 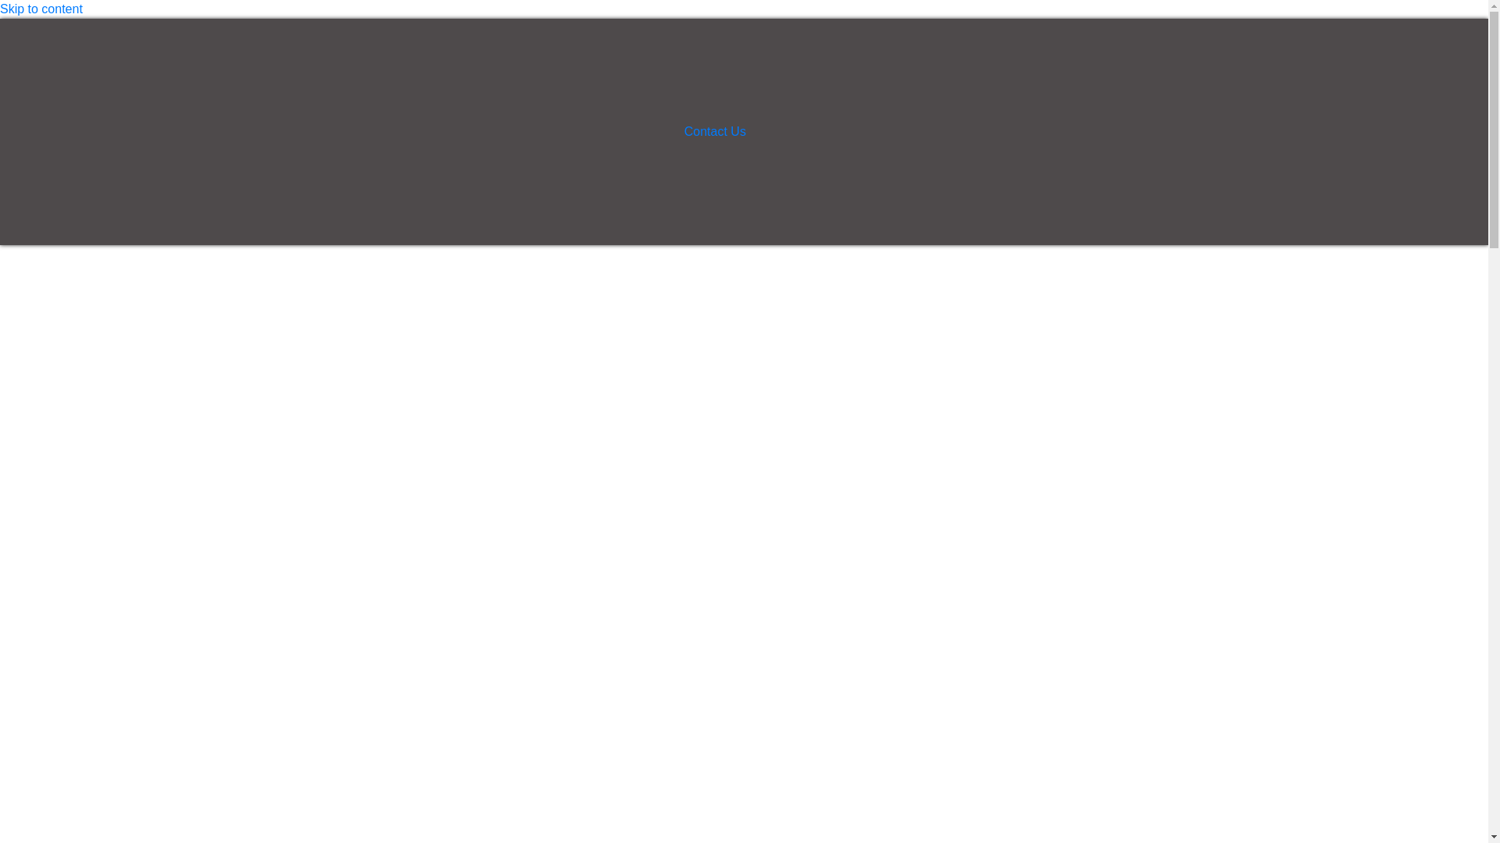 What do you see at coordinates (1111, 129) in the screenshot?
I see `Udemy` at bounding box center [1111, 129].